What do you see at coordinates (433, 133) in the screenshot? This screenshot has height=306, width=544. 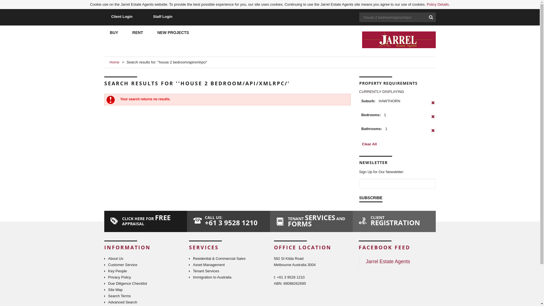 I see `Remove This Item` at bounding box center [433, 133].